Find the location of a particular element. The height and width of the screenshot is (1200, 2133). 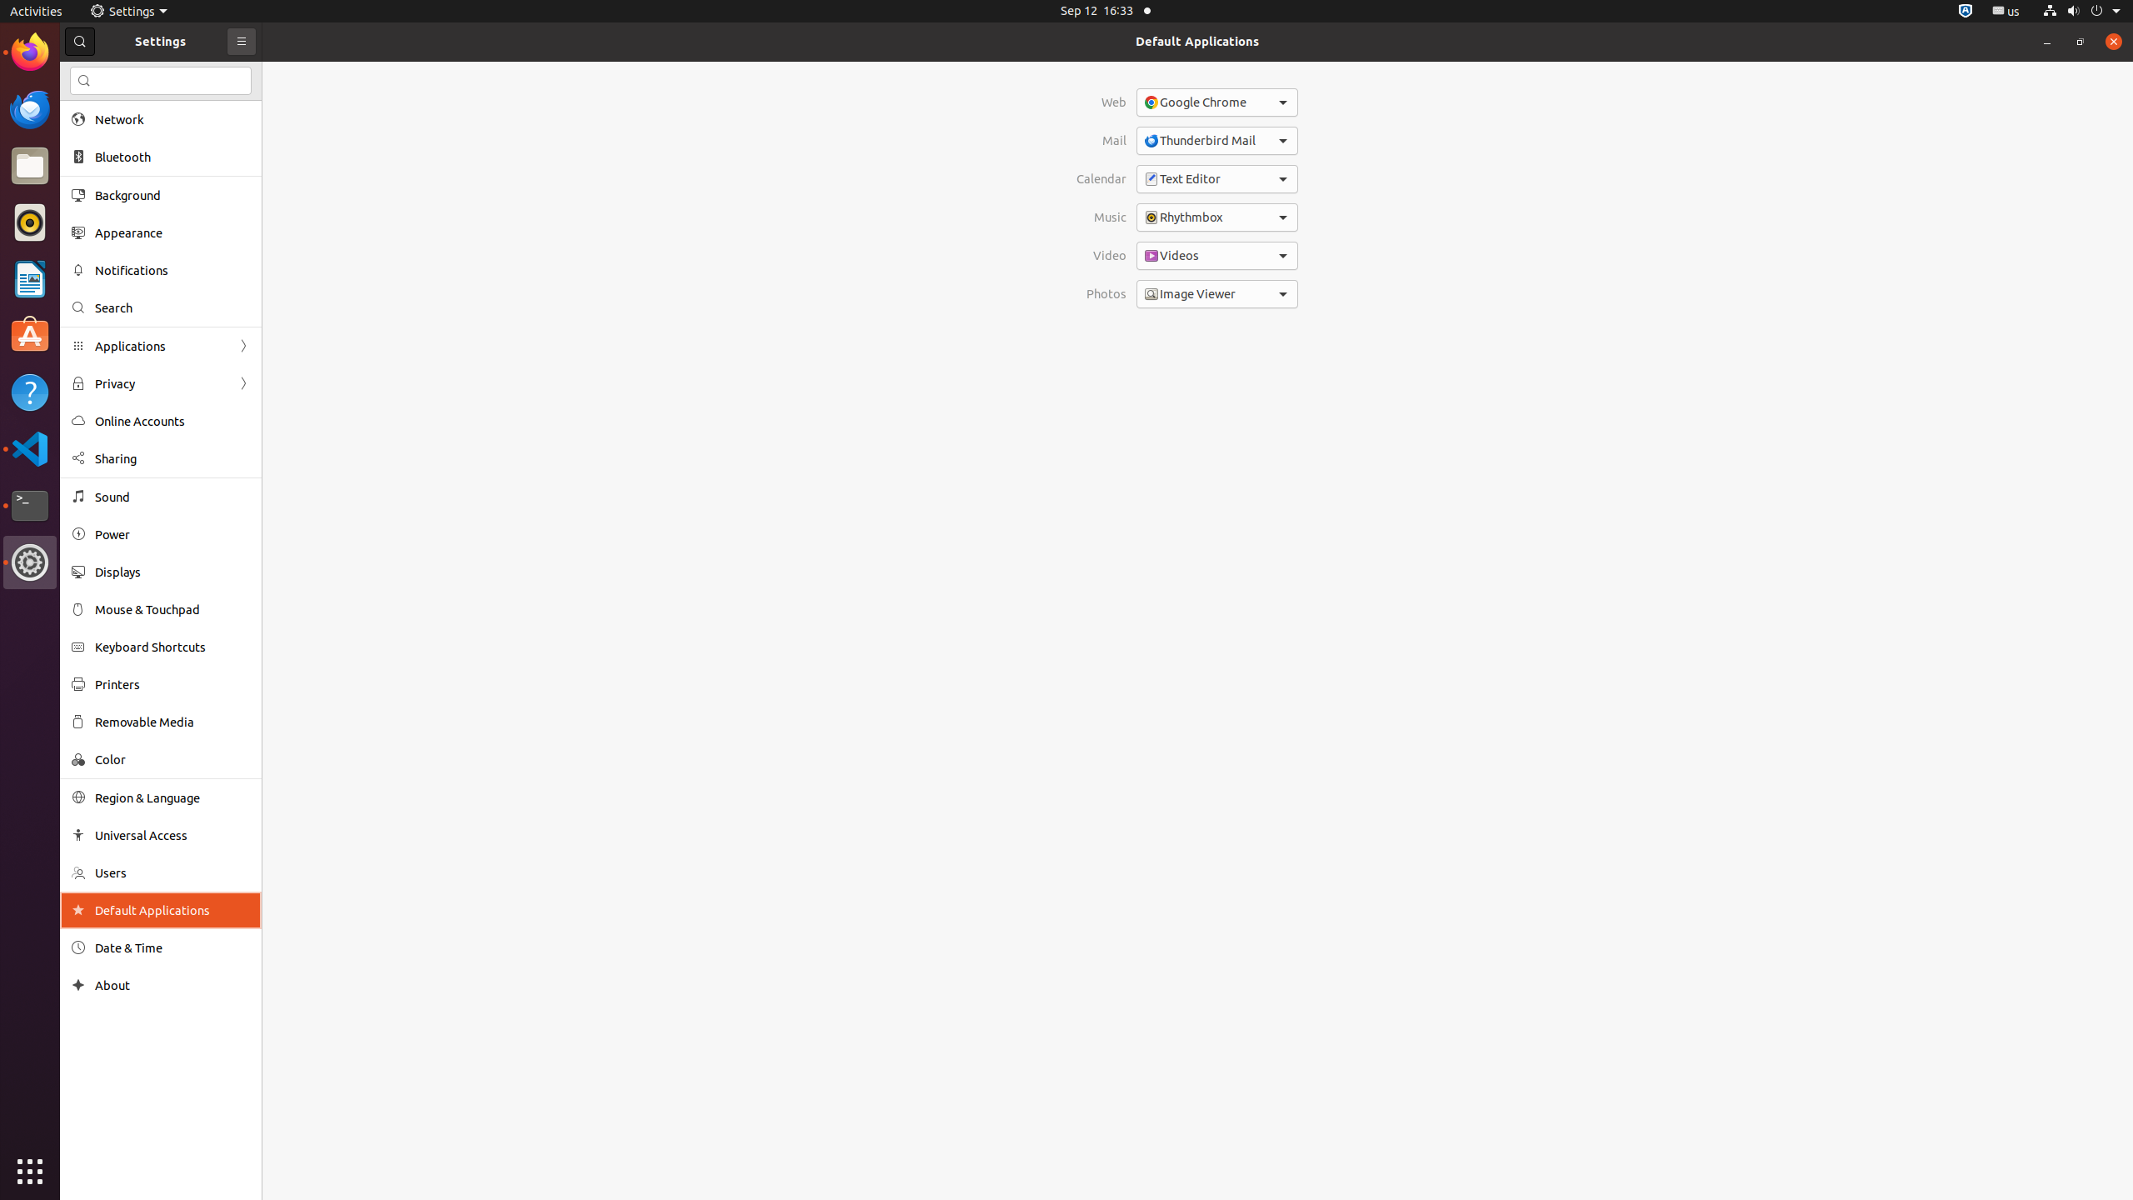

Firefox Web Browser is located at coordinates (30, 52).